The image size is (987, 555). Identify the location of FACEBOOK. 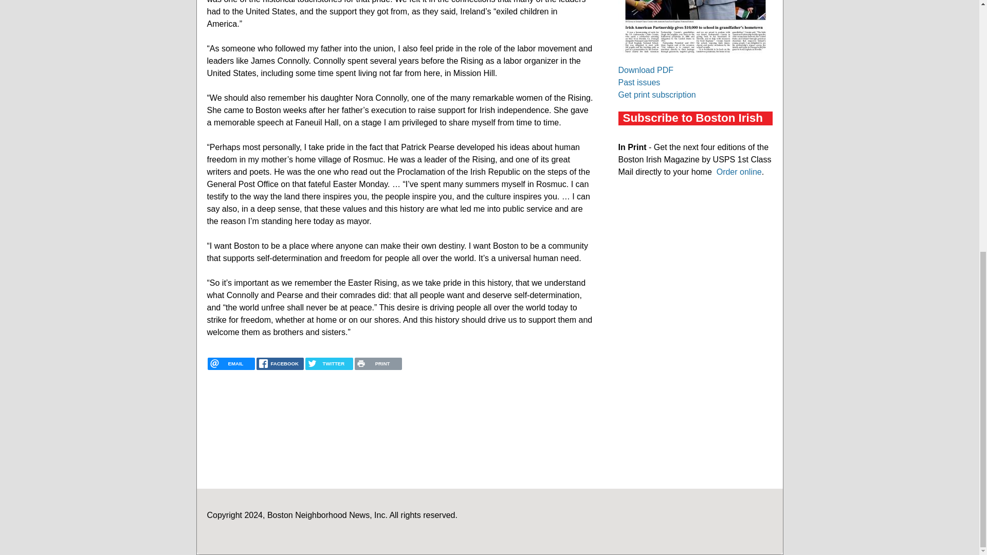
(280, 364).